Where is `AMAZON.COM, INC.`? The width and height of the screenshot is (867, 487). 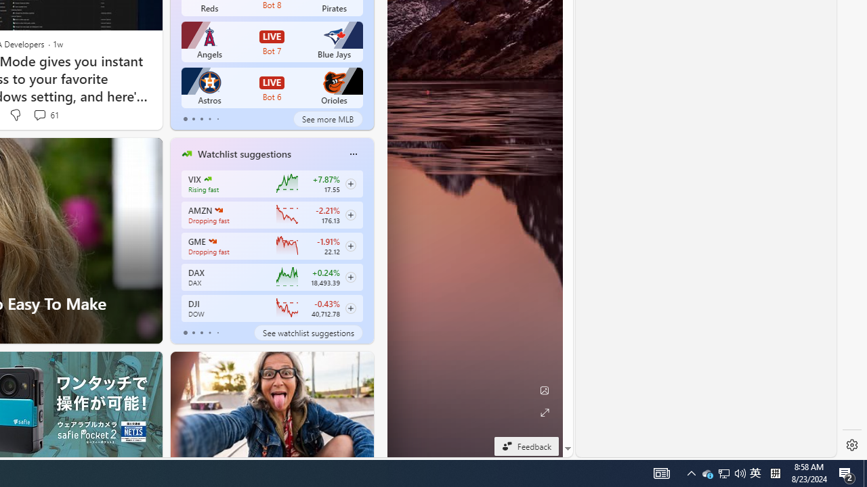
AMAZON.COM, INC. is located at coordinates (218, 210).